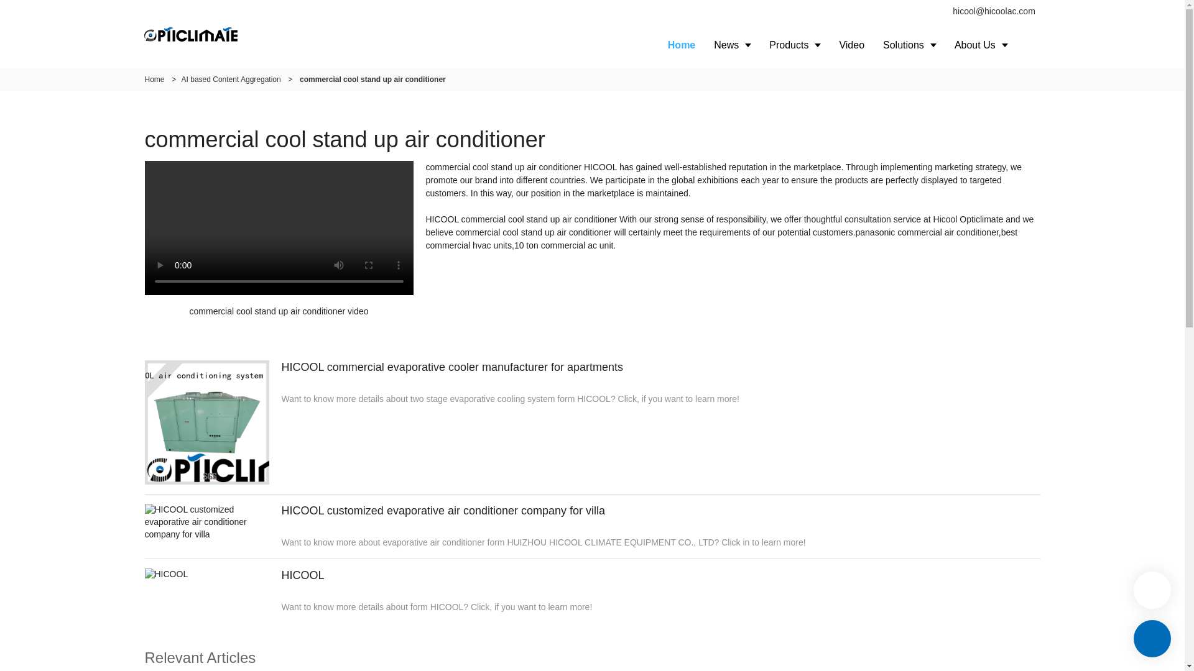 This screenshot has width=1194, height=671. What do you see at coordinates (154, 80) in the screenshot?
I see `Home` at bounding box center [154, 80].